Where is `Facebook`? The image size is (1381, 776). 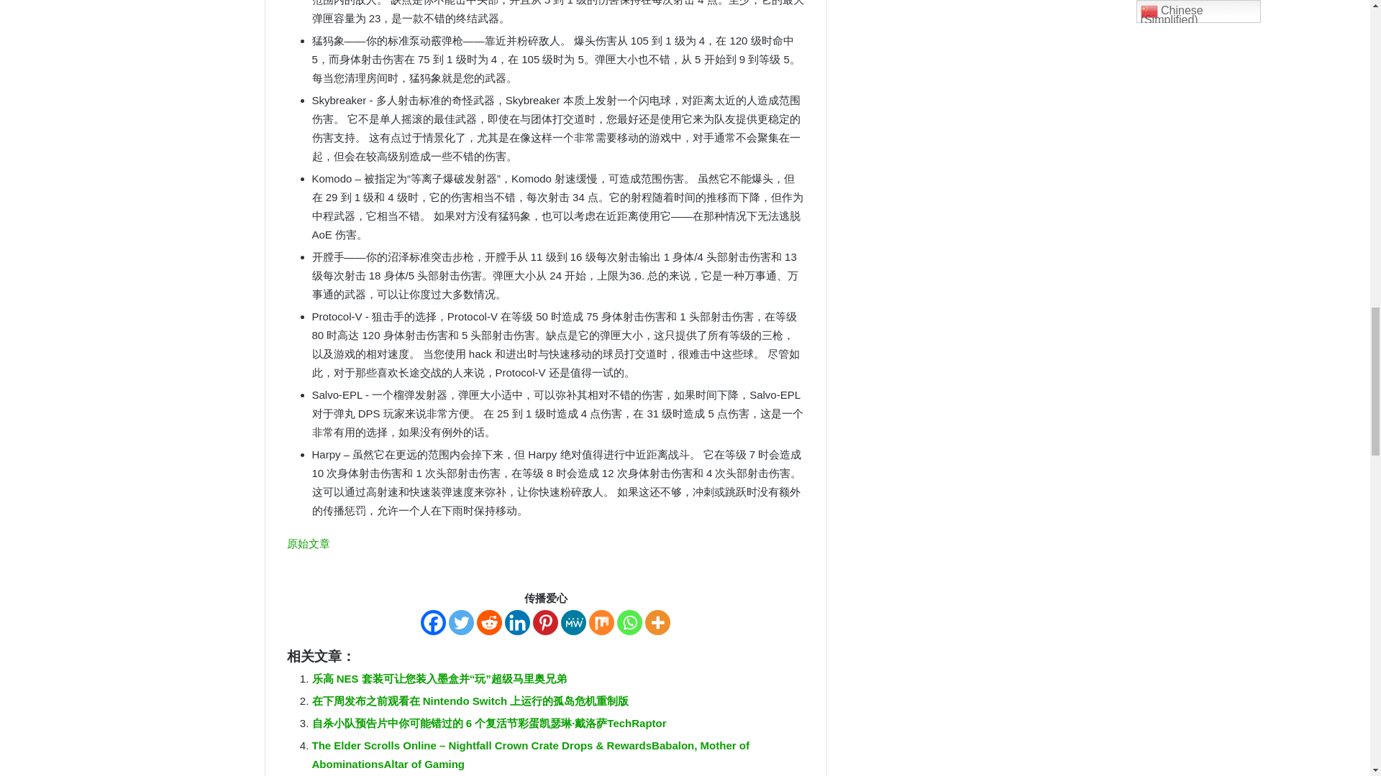
Facebook is located at coordinates (433, 622).